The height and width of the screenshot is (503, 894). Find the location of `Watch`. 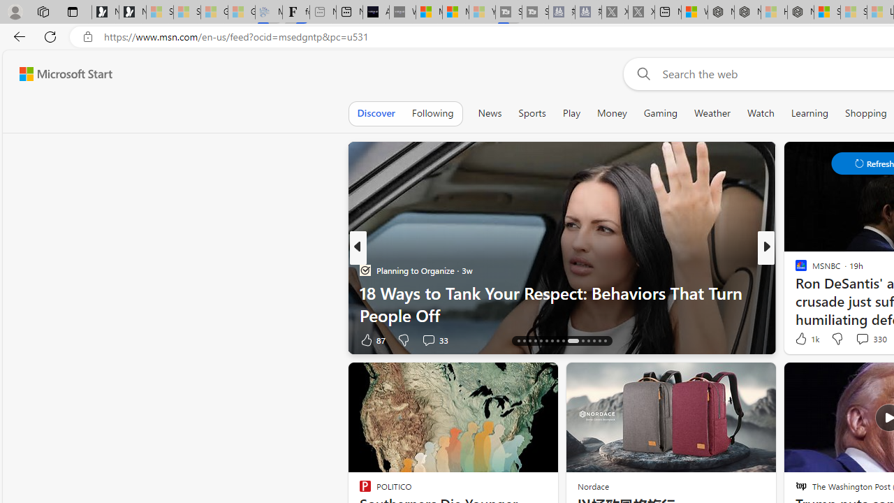

Watch is located at coordinates (761, 113).